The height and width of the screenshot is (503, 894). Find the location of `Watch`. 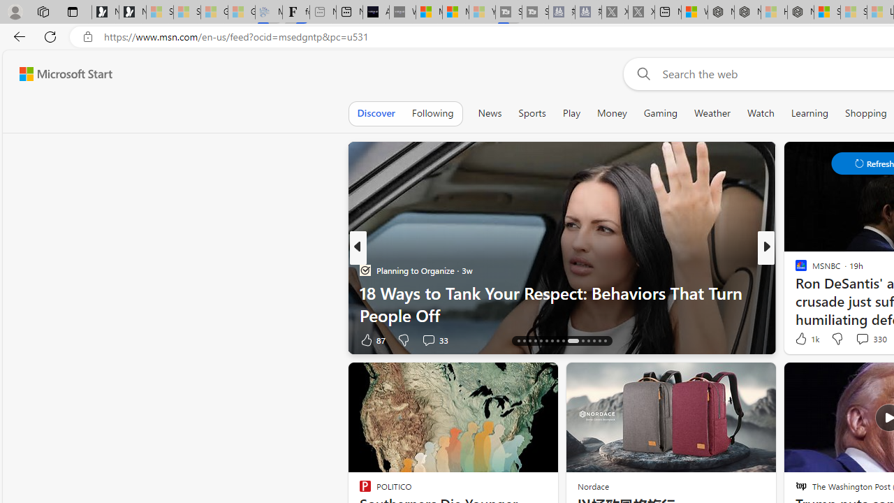

Watch is located at coordinates (761, 113).